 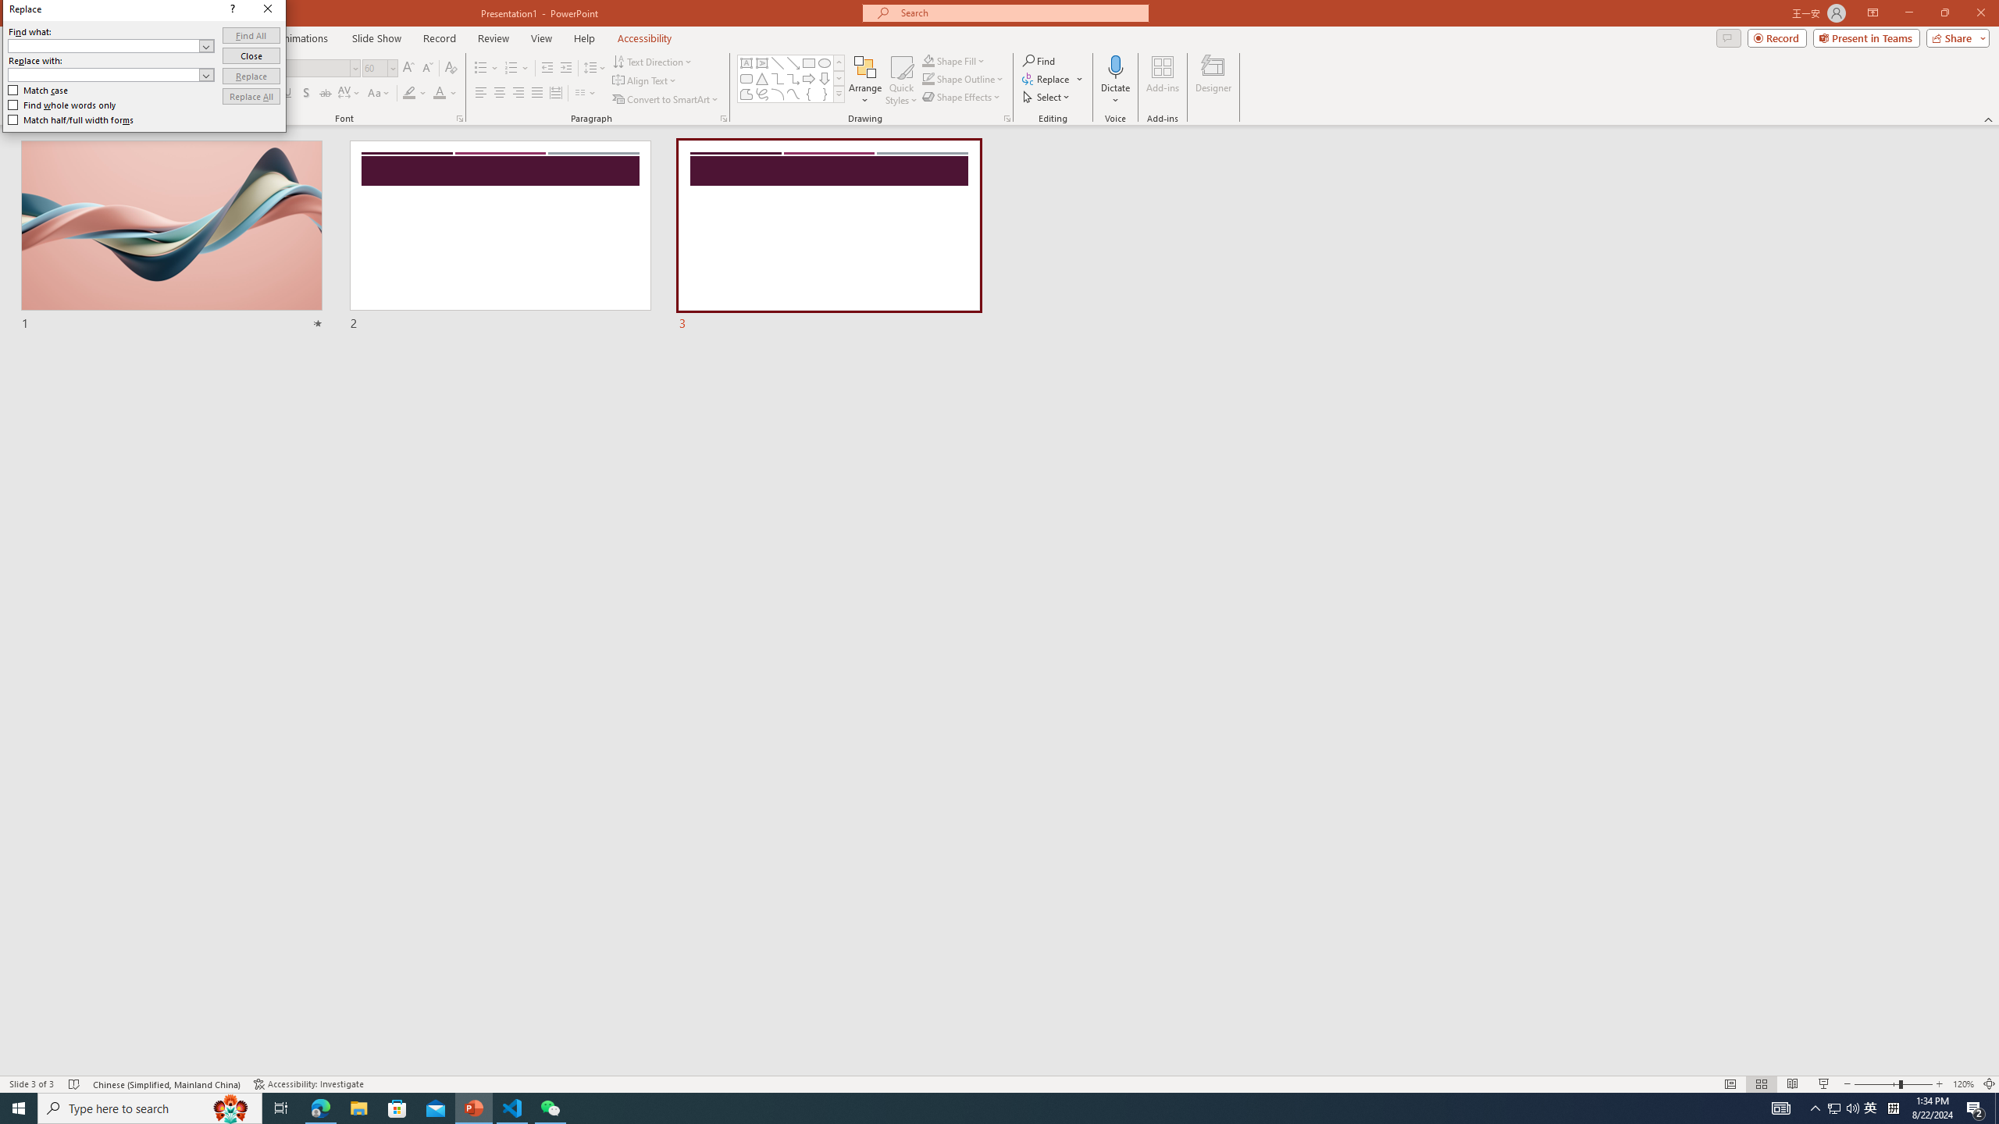 I want to click on Replace All, so click(x=251, y=97).